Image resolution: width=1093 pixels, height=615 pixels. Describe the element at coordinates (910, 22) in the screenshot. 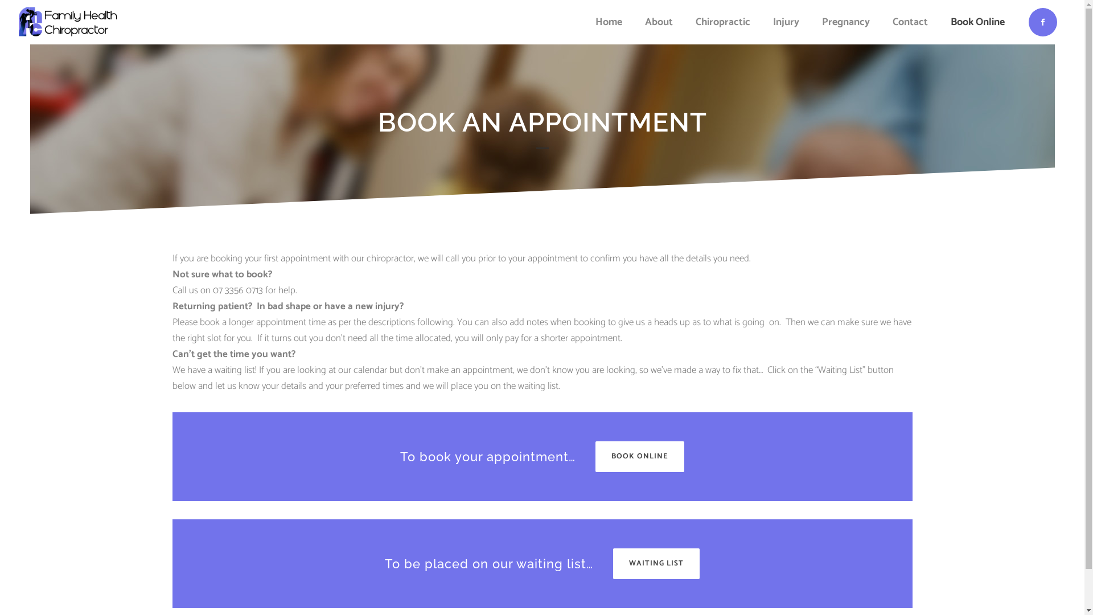

I see `Contact` at that location.